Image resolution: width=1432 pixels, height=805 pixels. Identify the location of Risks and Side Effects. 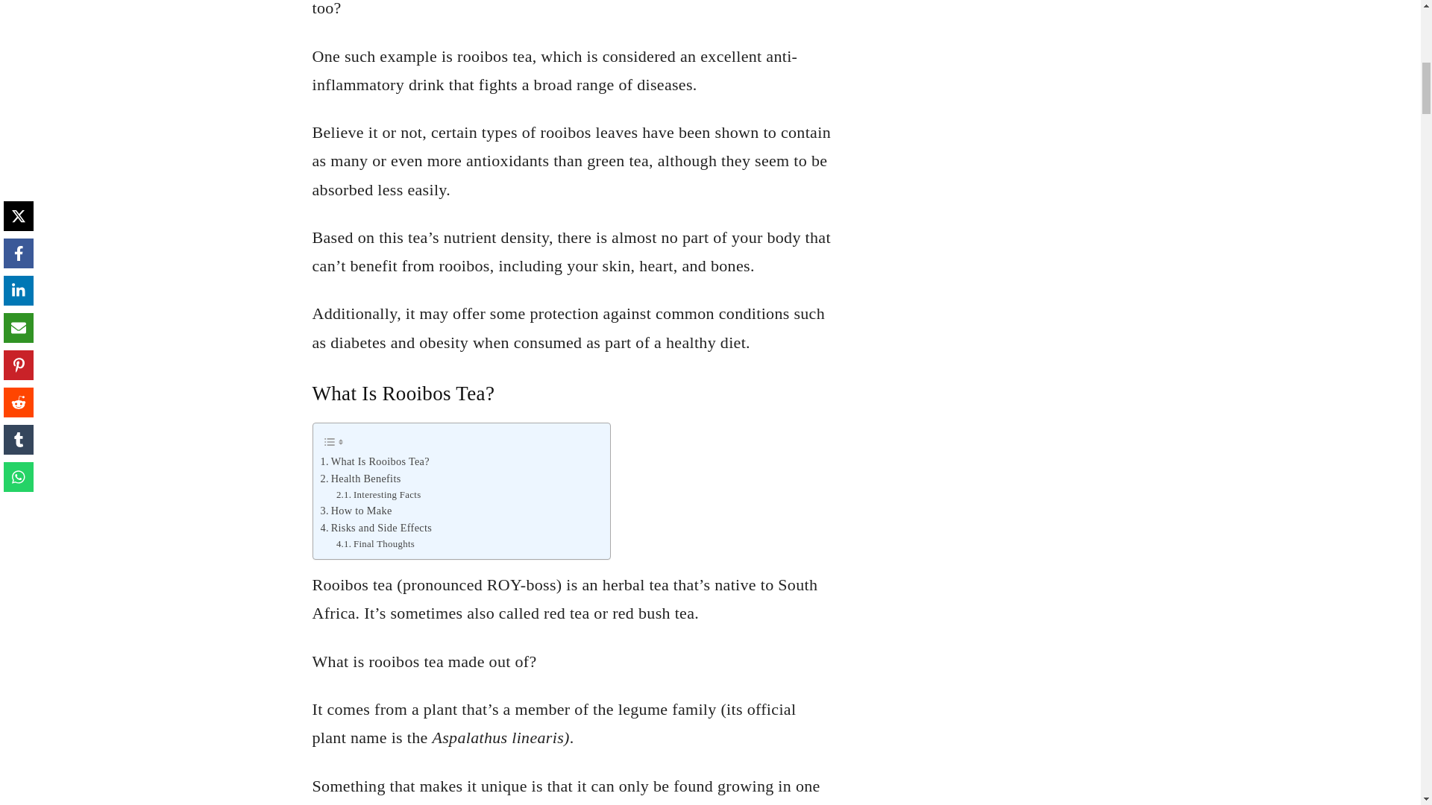
(376, 528).